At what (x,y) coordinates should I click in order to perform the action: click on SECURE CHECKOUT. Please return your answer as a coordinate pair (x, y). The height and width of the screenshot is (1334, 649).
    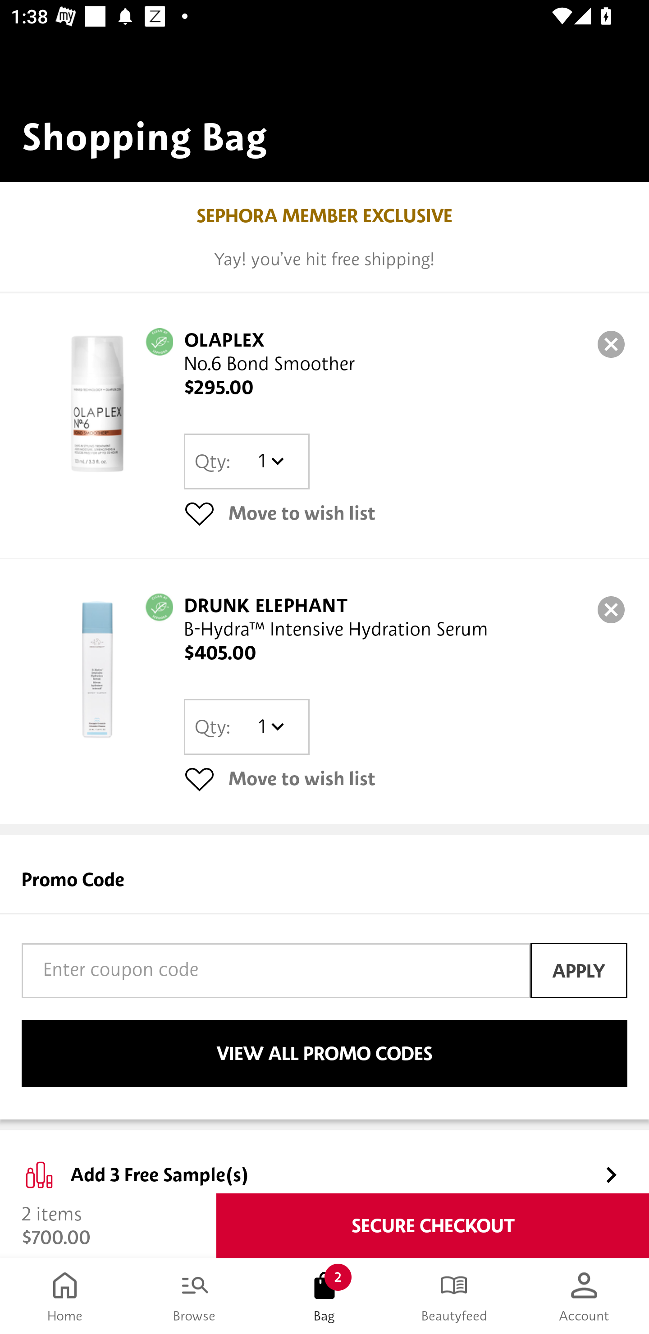
    Looking at the image, I should click on (433, 1226).